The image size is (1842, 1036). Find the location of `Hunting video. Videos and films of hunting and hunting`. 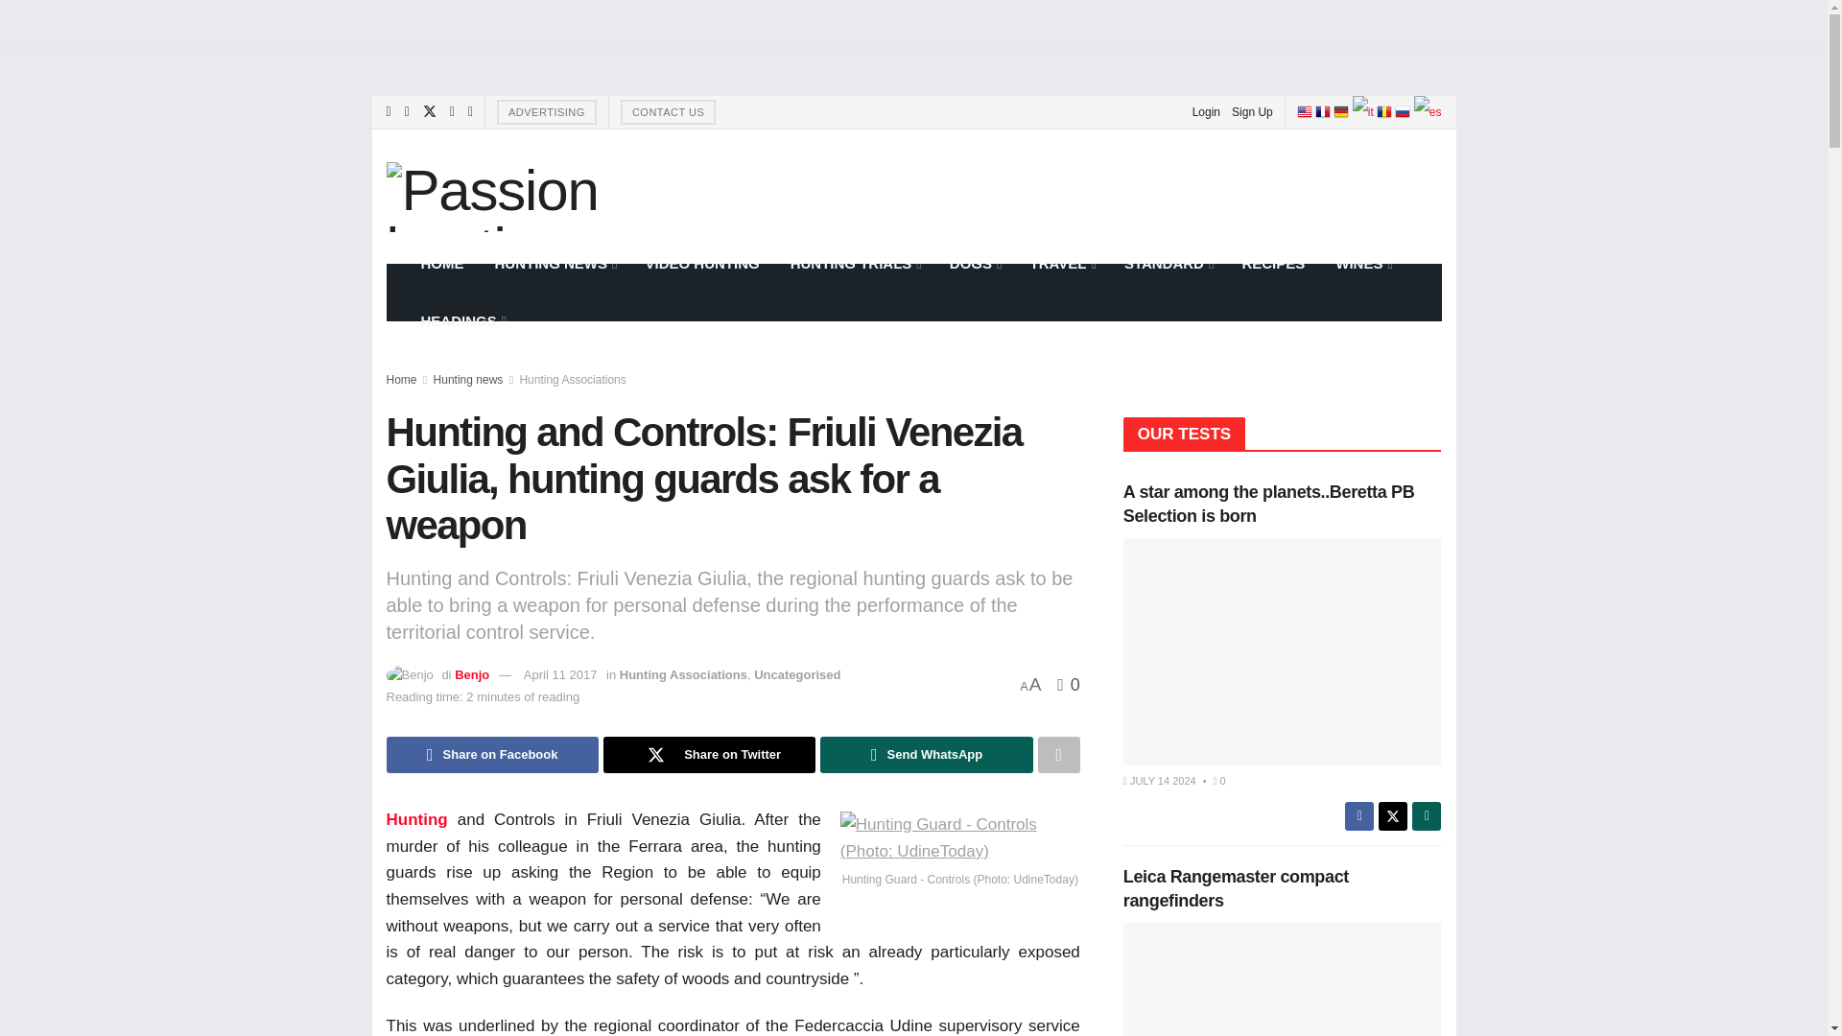

Hunting video. Videos and films of hunting and hunting is located at coordinates (701, 263).